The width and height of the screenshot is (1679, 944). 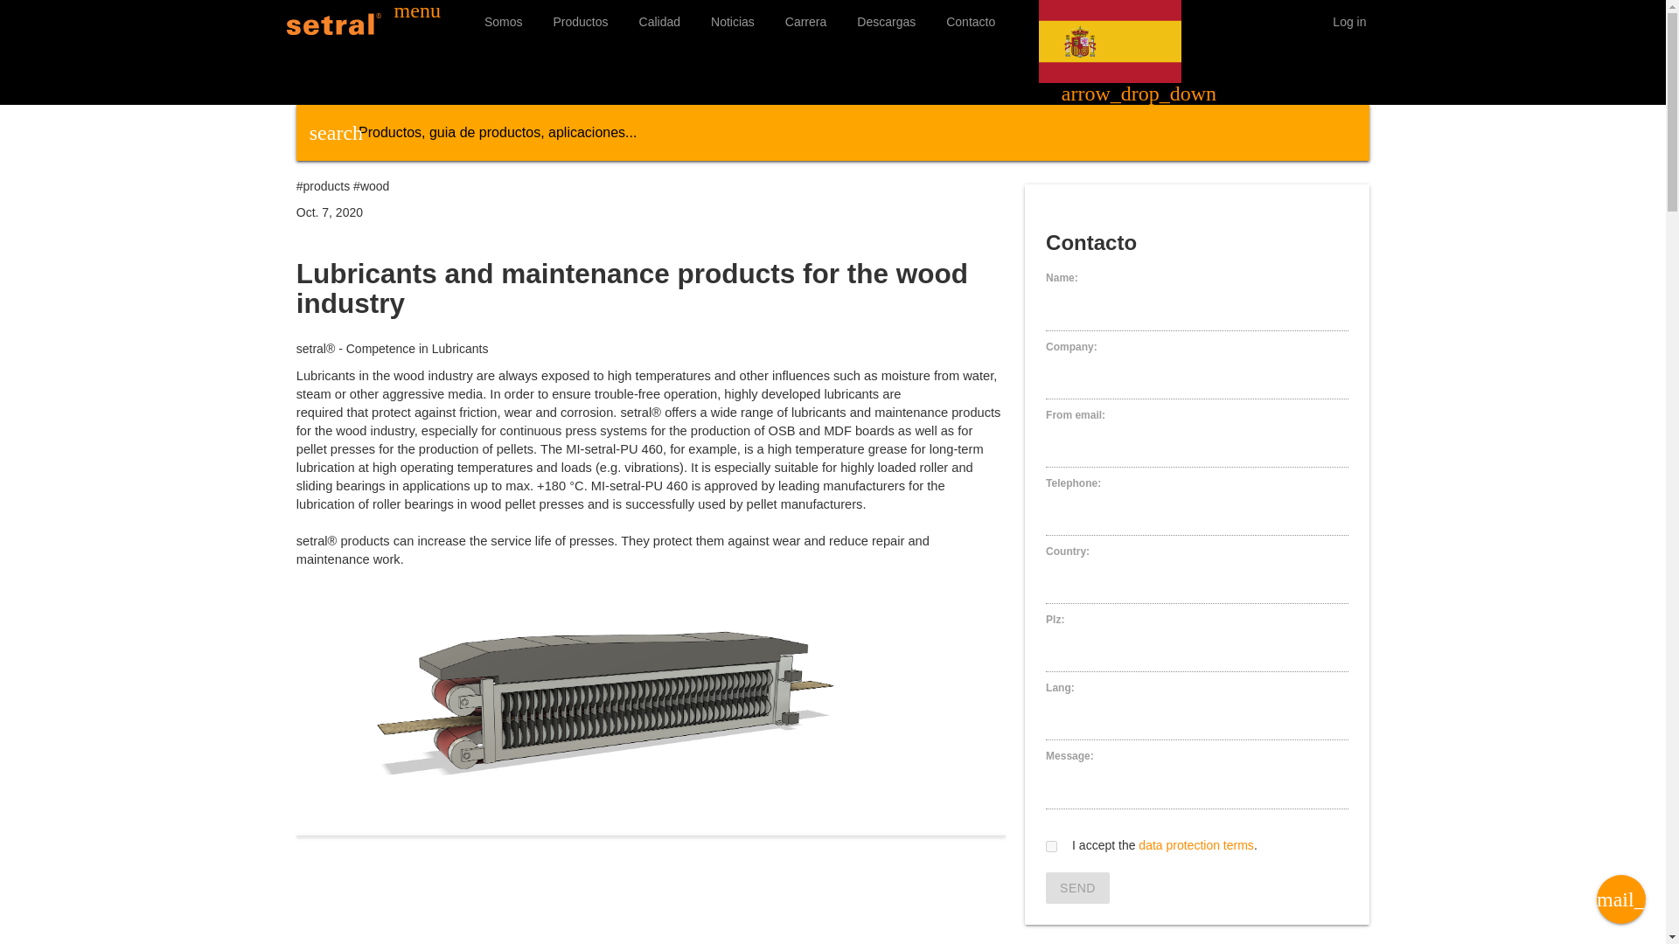 I want to click on Productos, so click(x=580, y=21).